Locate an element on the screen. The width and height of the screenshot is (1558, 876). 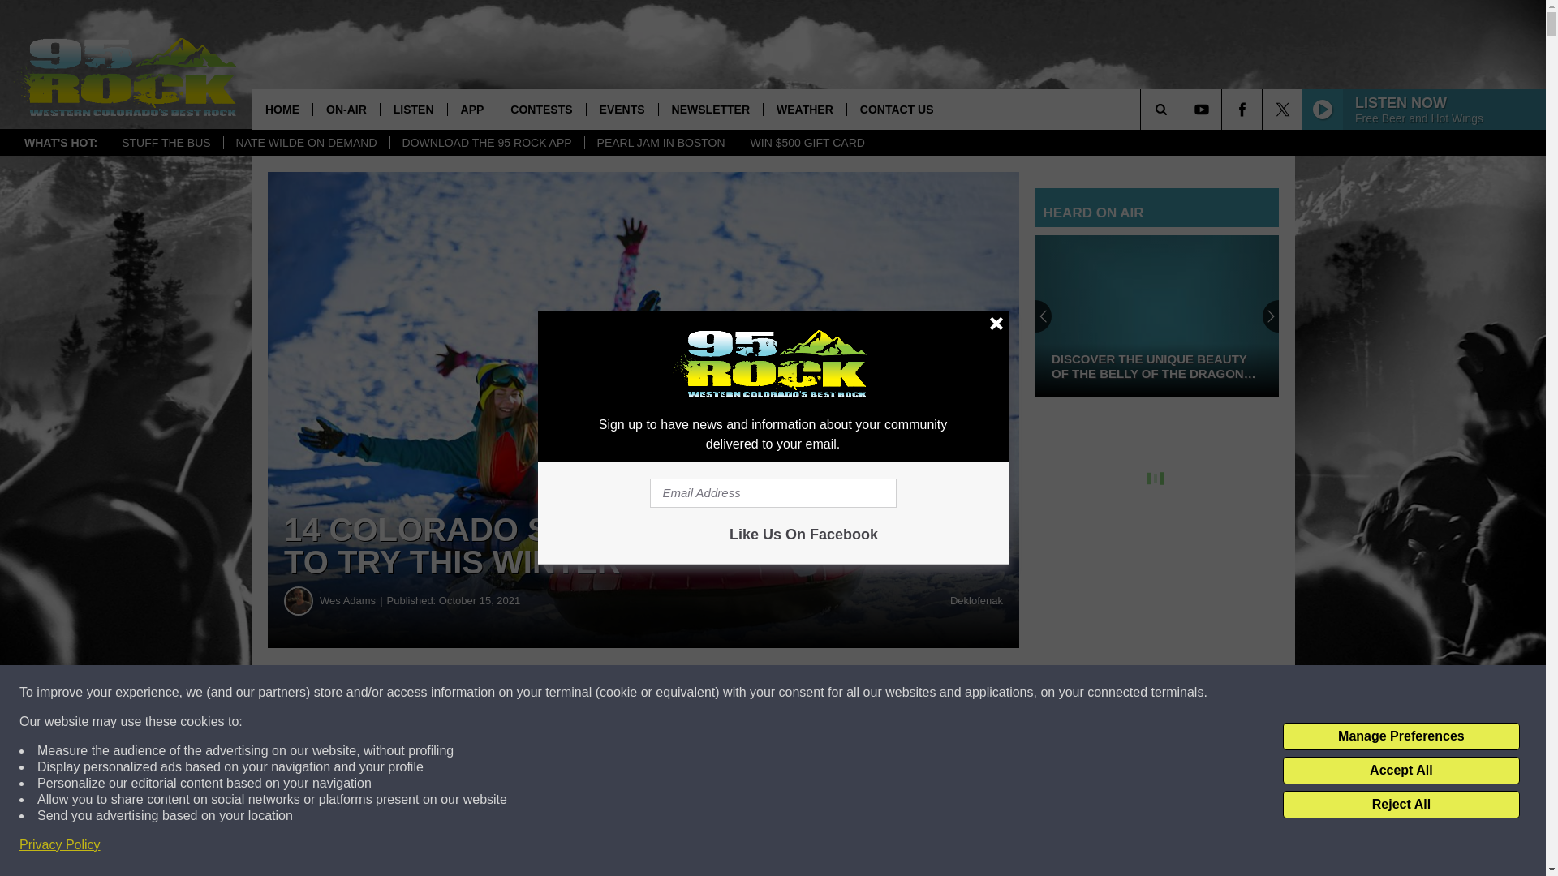
ON-AIR is located at coordinates (346, 109).